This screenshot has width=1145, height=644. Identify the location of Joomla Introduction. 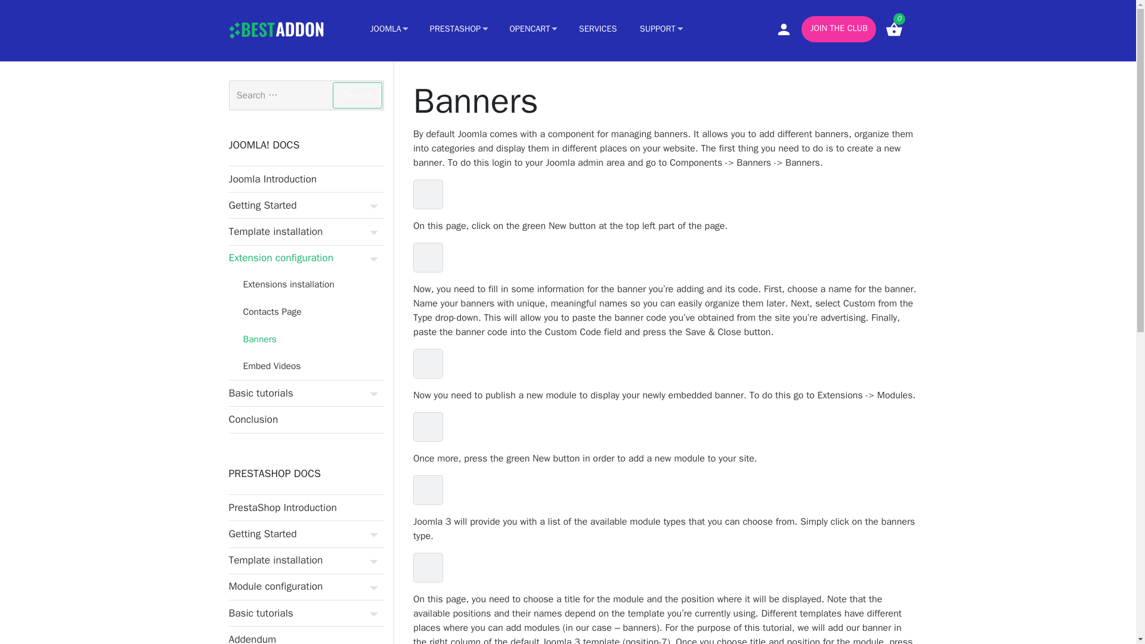
(307, 179).